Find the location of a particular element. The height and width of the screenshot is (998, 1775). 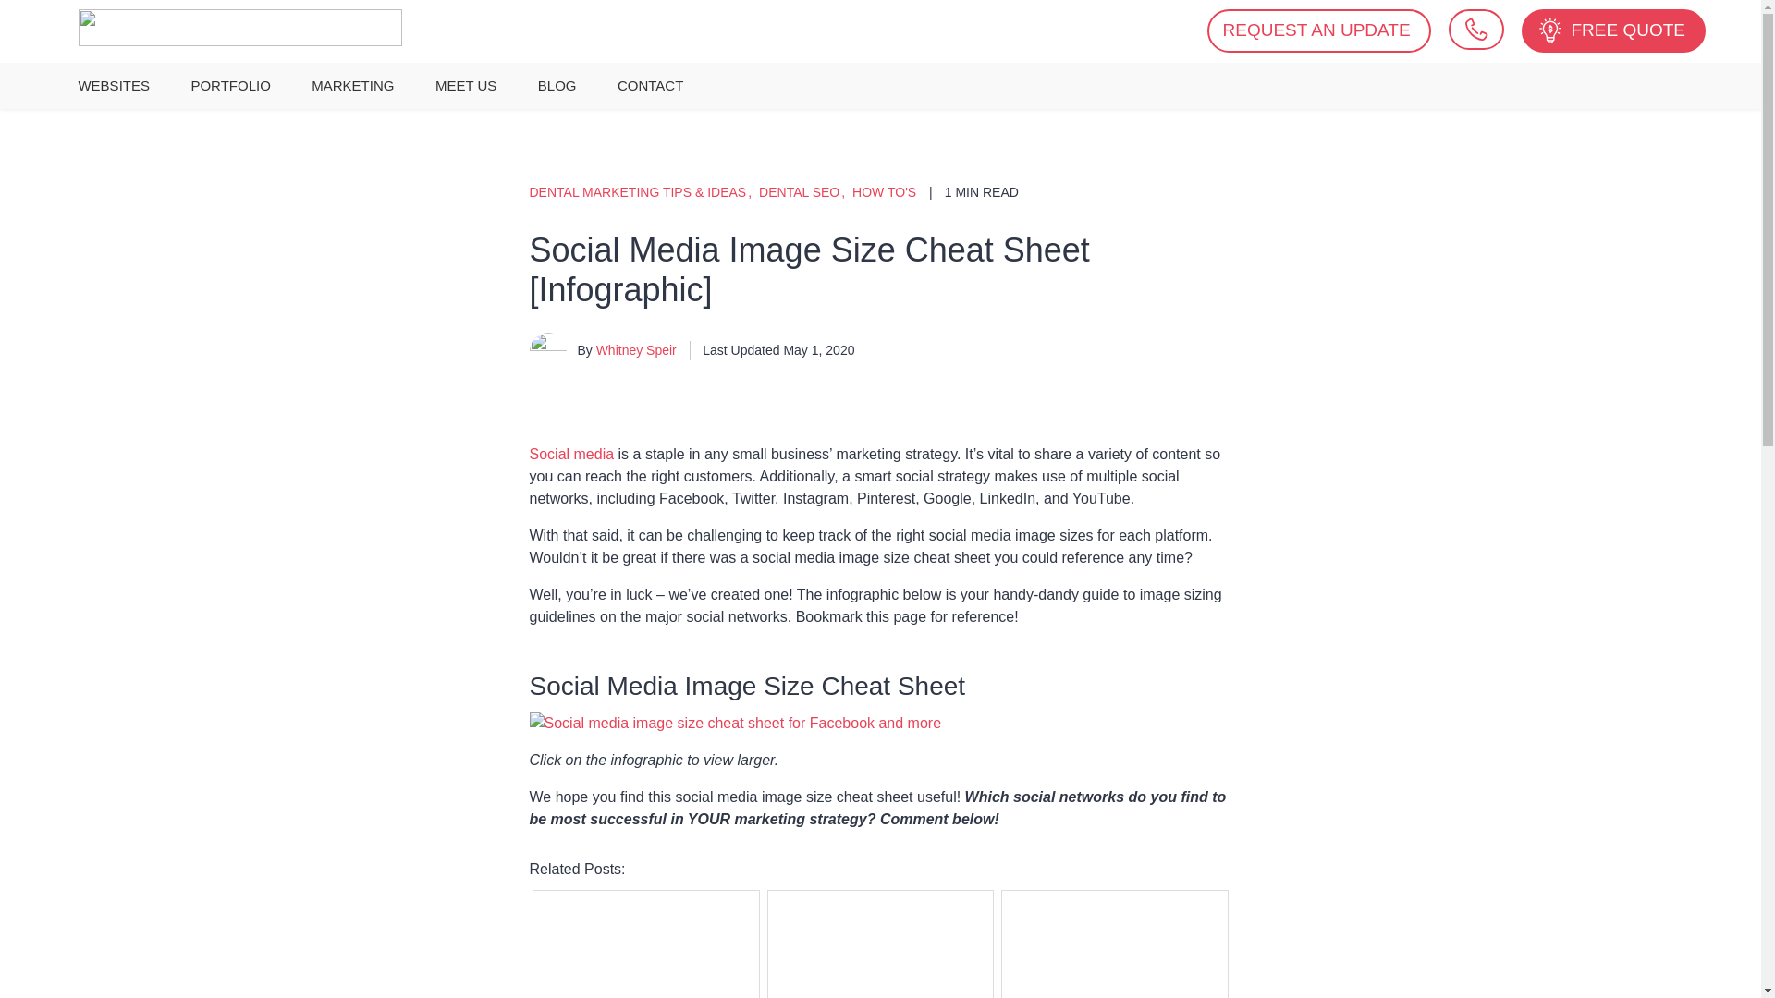

CONTACT is located at coordinates (650, 85).